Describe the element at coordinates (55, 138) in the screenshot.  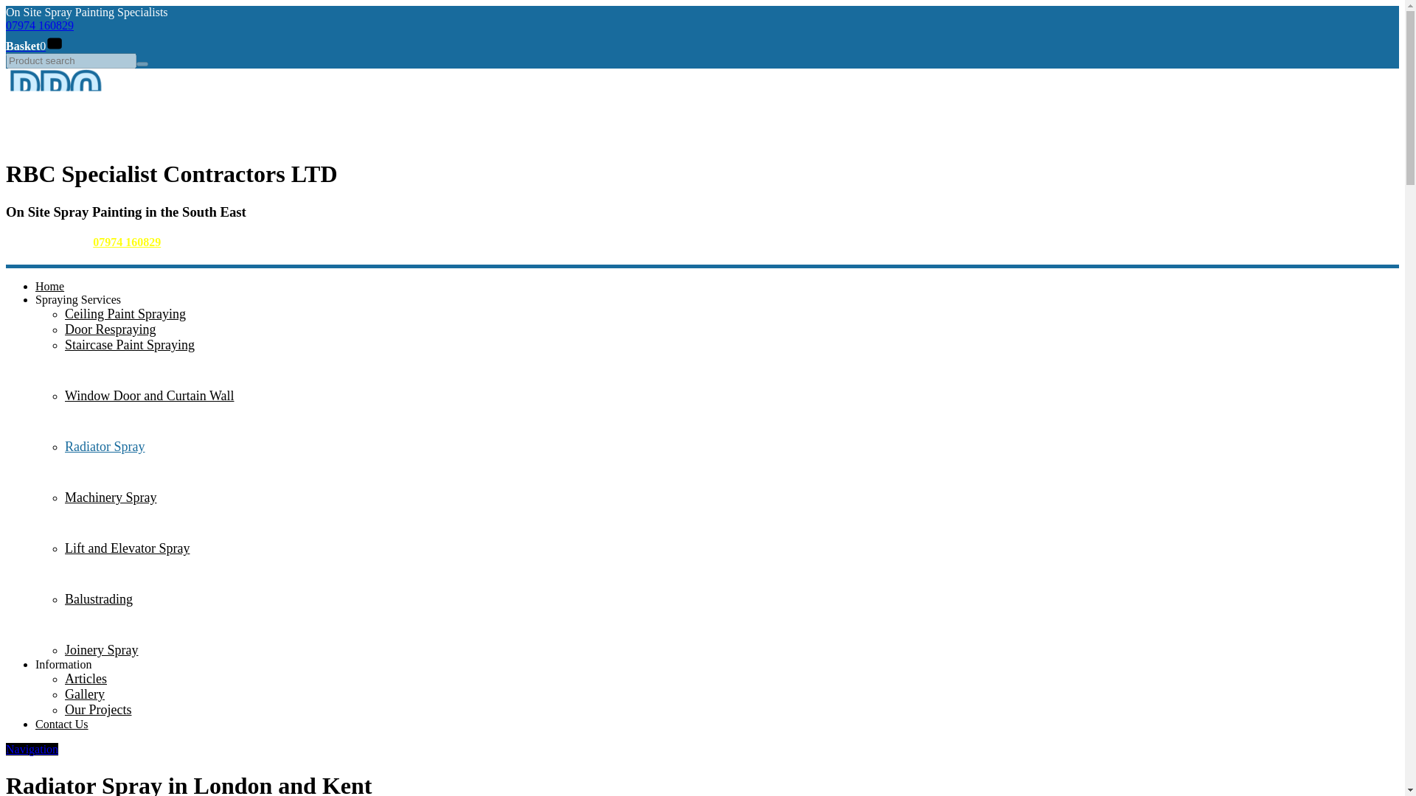
I see `Home` at that location.